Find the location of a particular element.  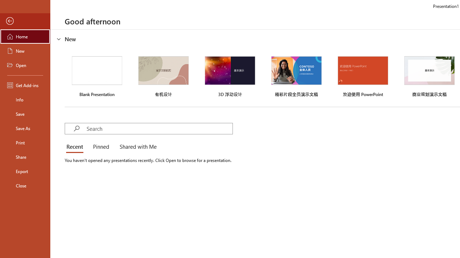

Shared with Me is located at coordinates (137, 147).